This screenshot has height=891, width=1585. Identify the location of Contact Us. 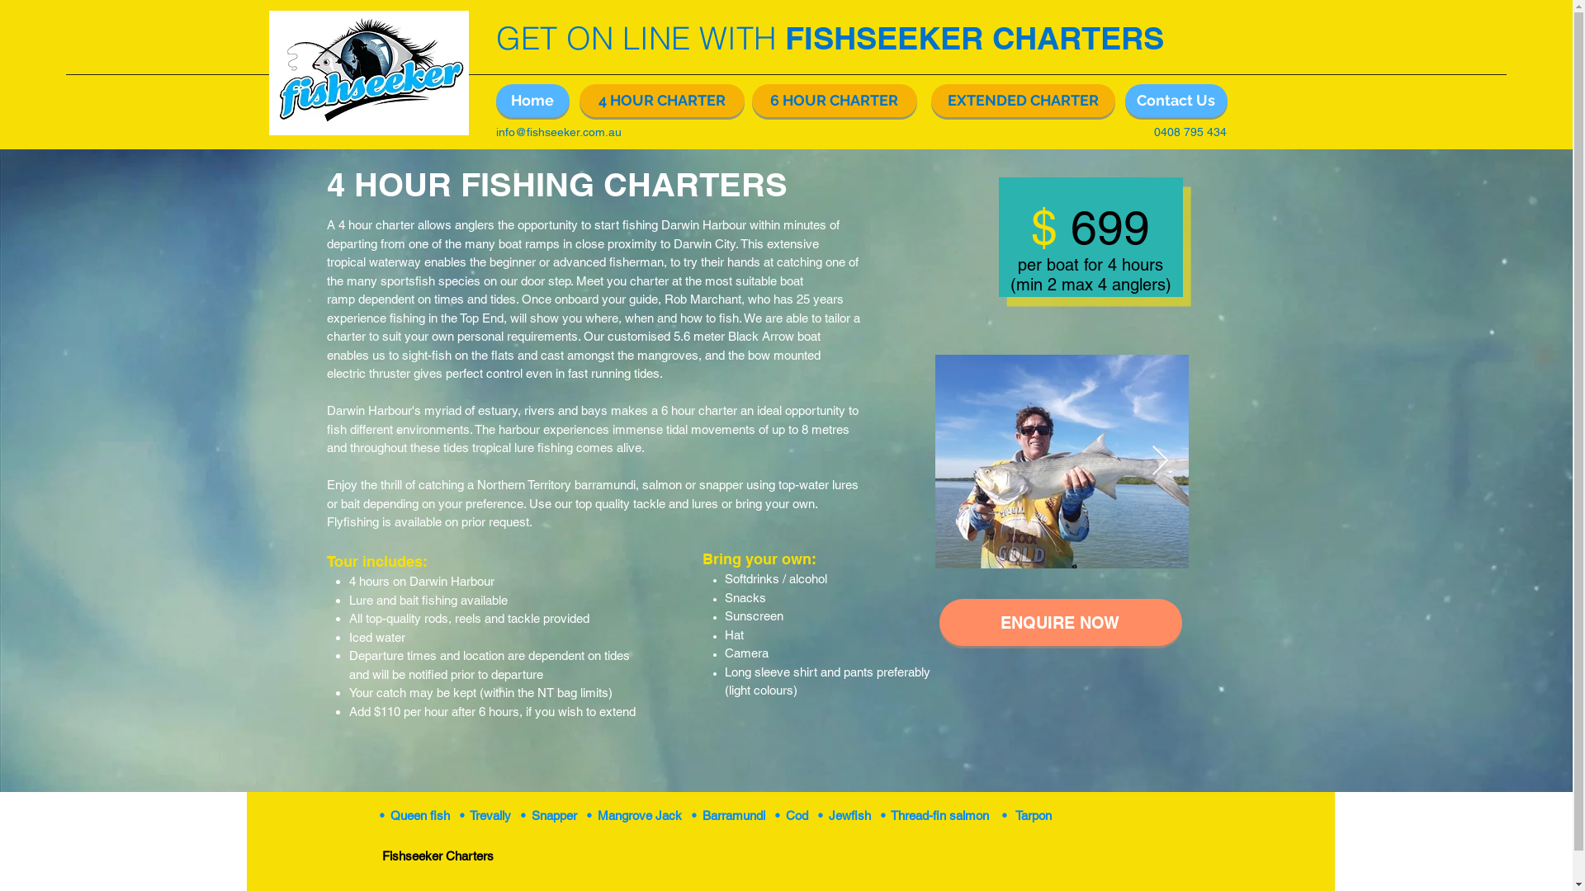
(1176, 101).